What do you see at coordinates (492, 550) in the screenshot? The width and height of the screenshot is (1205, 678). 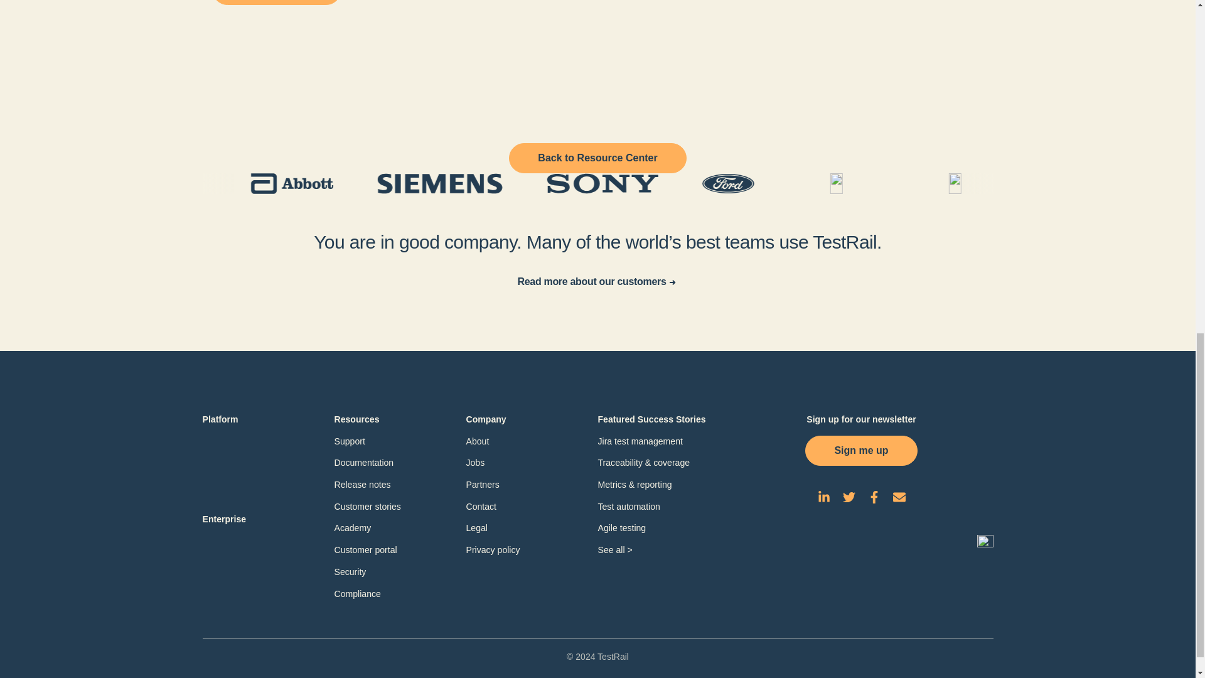 I see `Privacy policy` at bounding box center [492, 550].